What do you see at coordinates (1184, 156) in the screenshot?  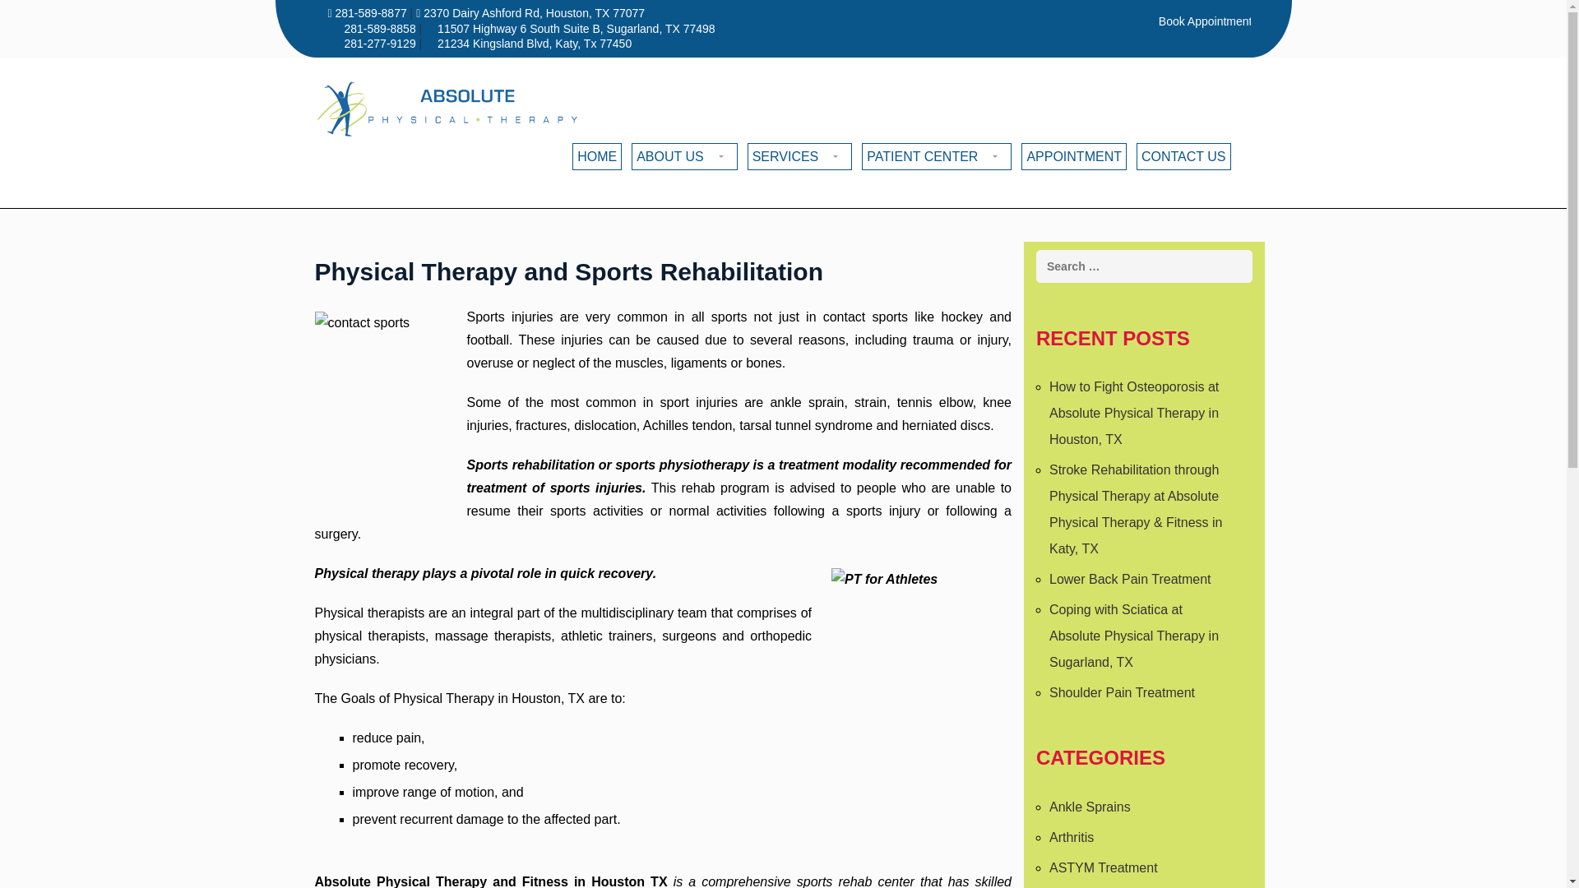 I see `CONTACT US` at bounding box center [1184, 156].